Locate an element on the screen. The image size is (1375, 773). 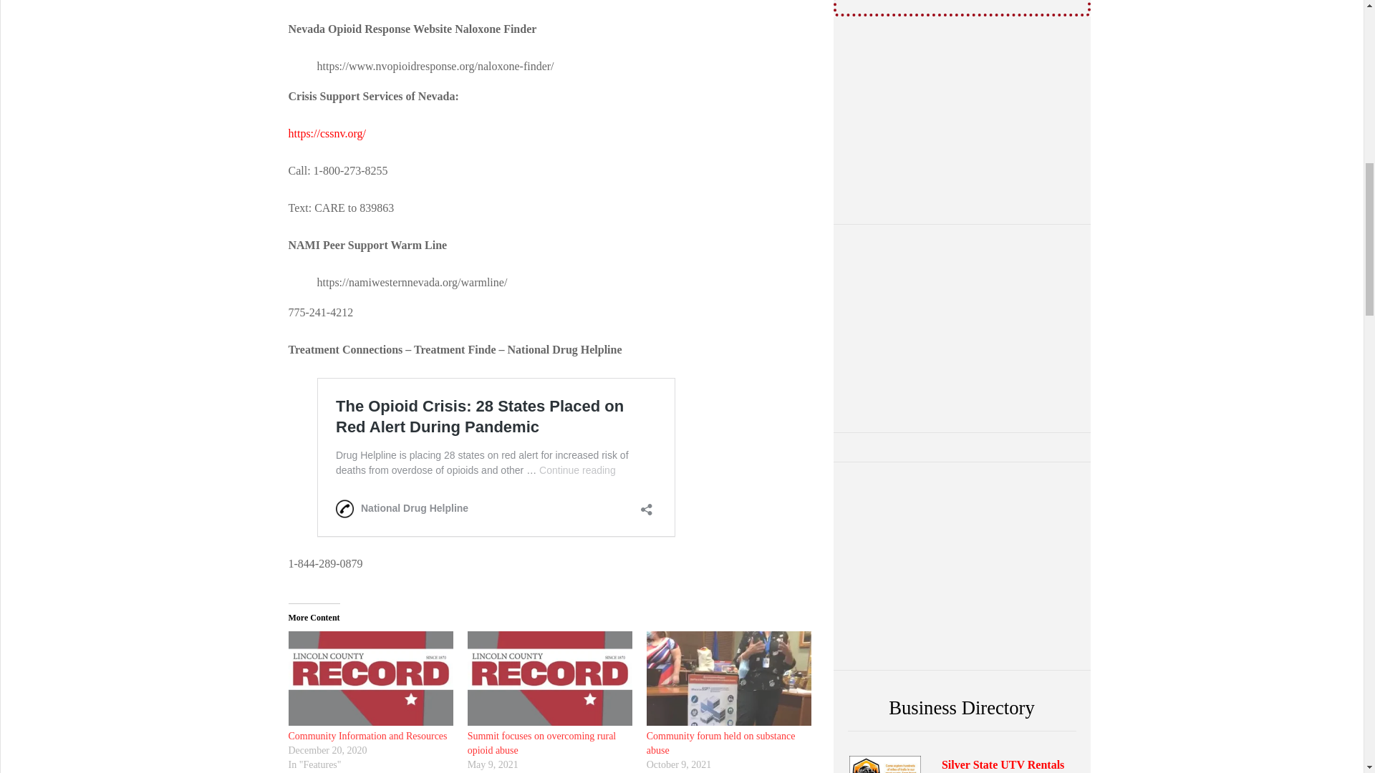
Community forum held on substance abuse is located at coordinates (720, 743).